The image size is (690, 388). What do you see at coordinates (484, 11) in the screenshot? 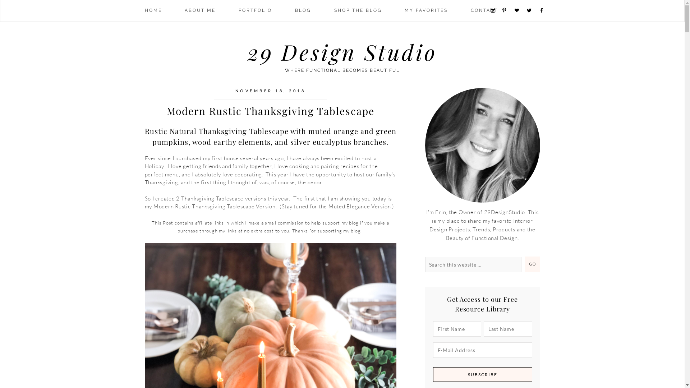
I see `CONTACT` at bounding box center [484, 11].